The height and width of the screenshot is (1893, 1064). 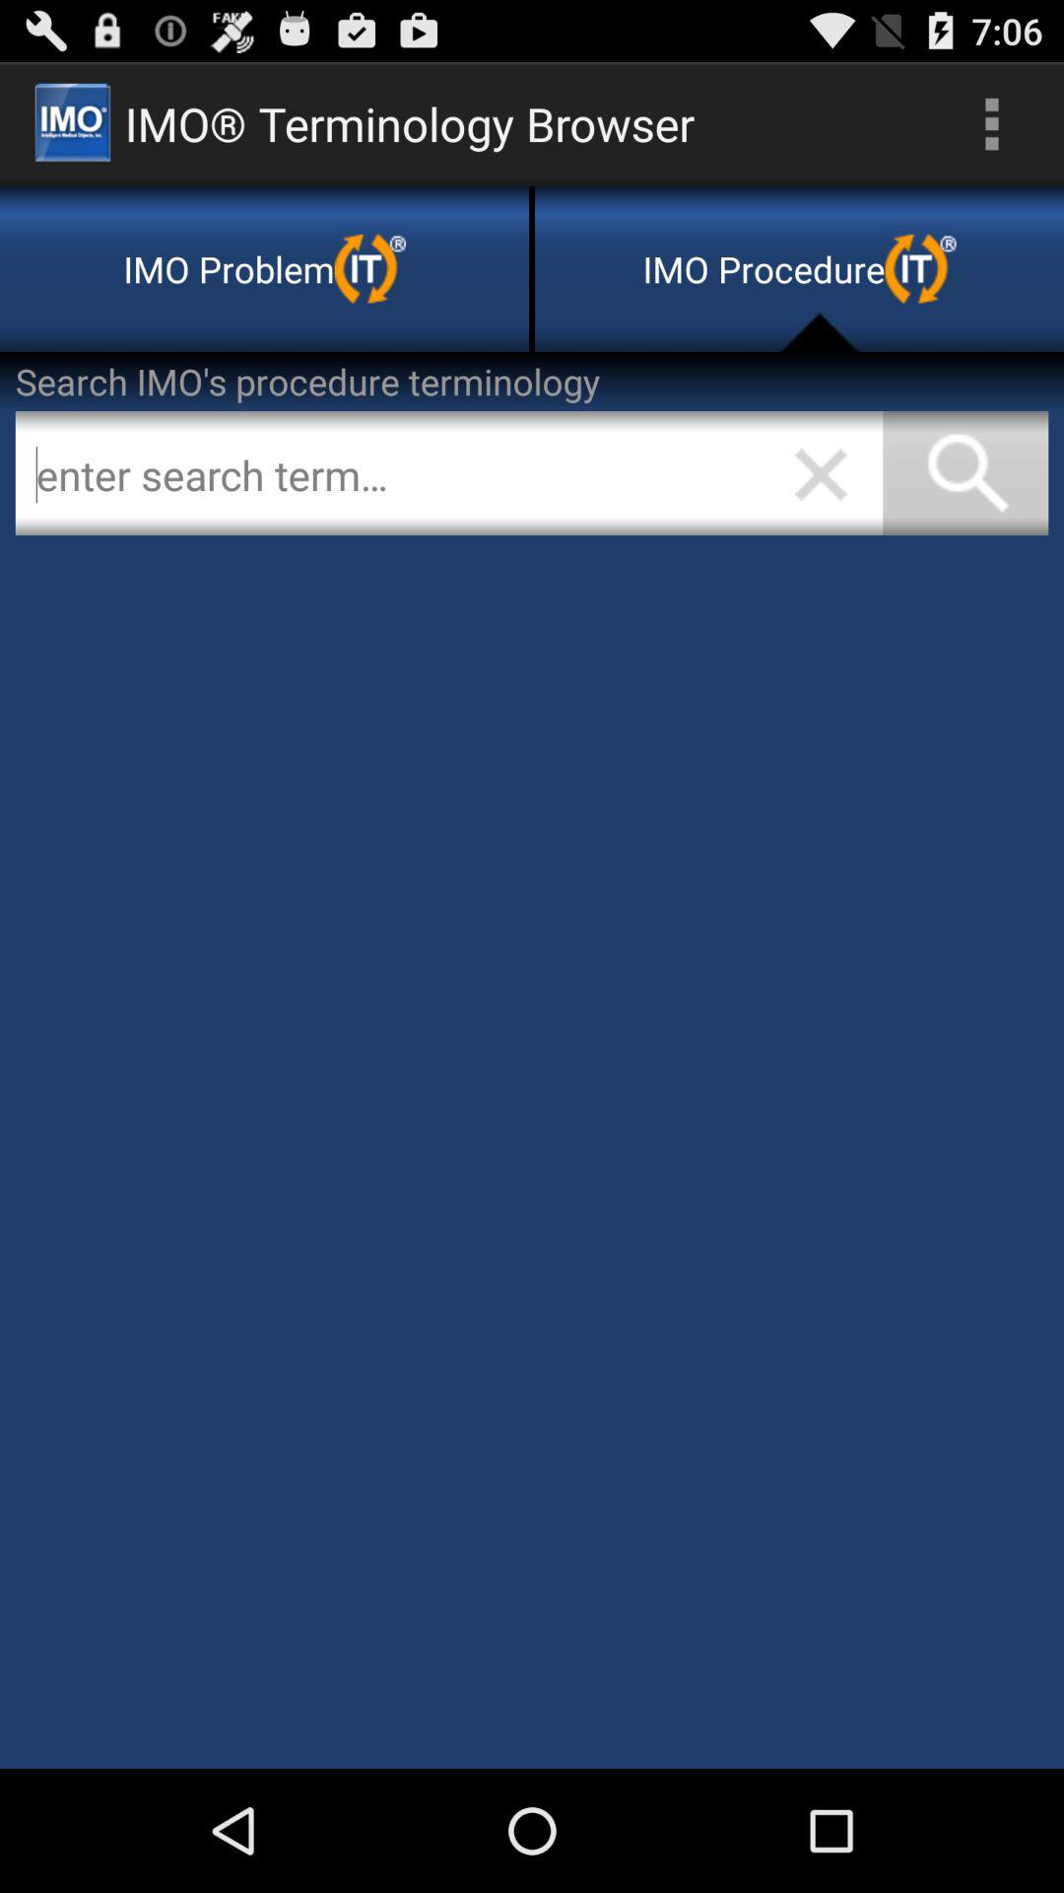 What do you see at coordinates (449, 473) in the screenshot?
I see `go to search` at bounding box center [449, 473].